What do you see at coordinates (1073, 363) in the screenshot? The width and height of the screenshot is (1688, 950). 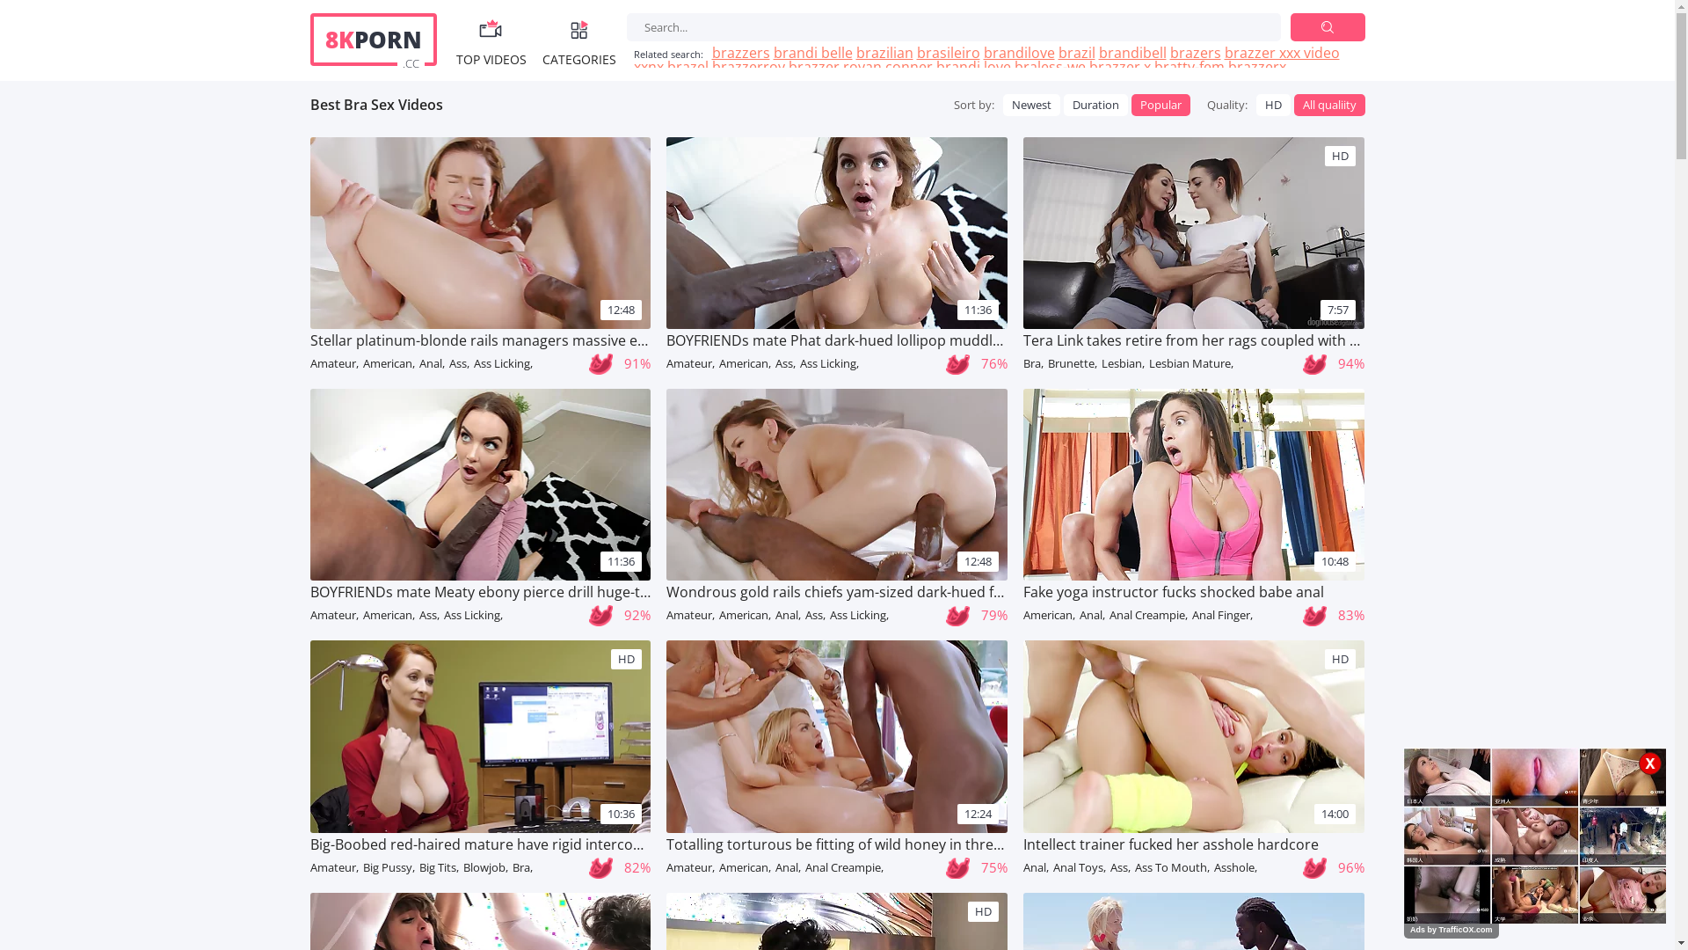 I see `Brunette` at bounding box center [1073, 363].